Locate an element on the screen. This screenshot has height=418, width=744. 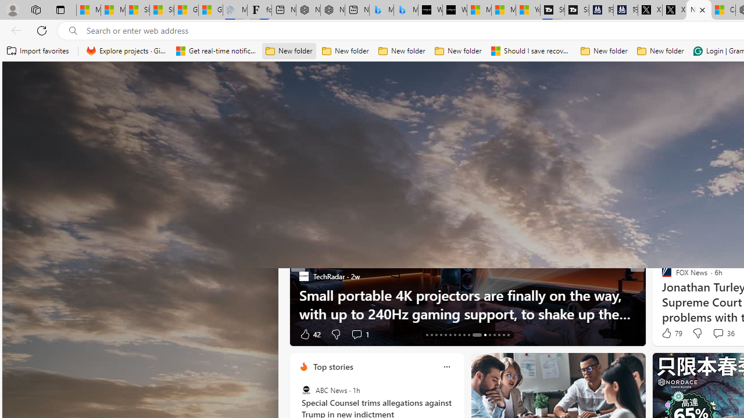
Wikipedia is located at coordinates (591, 129).